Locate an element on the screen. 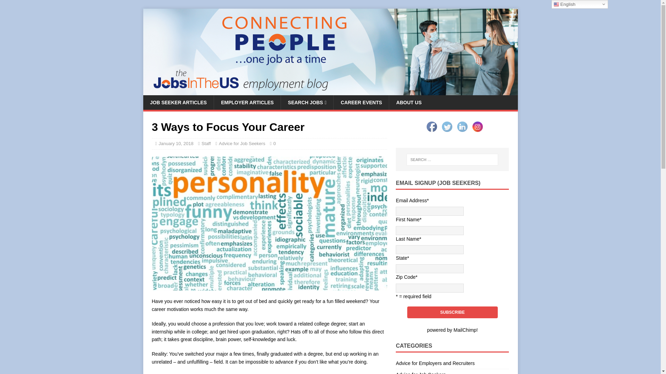  ABOUT US is located at coordinates (409, 103).